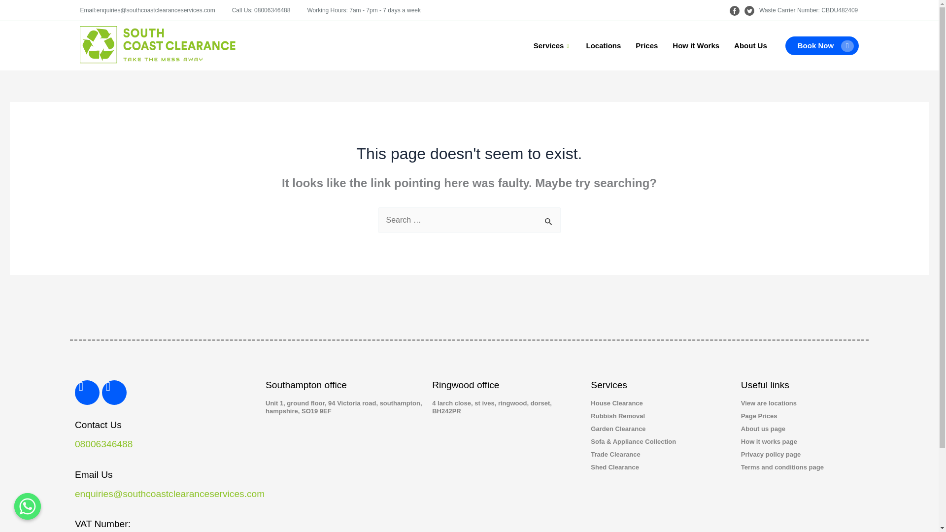 The height and width of the screenshot is (532, 946). Describe the element at coordinates (802, 403) in the screenshot. I see `View are locations` at that location.